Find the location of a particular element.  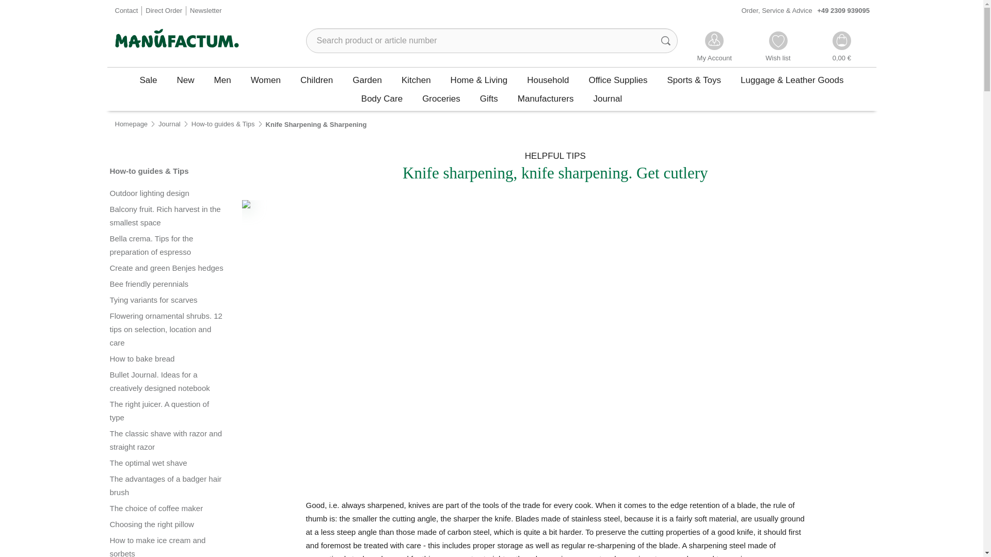

Contact is located at coordinates (126, 11).